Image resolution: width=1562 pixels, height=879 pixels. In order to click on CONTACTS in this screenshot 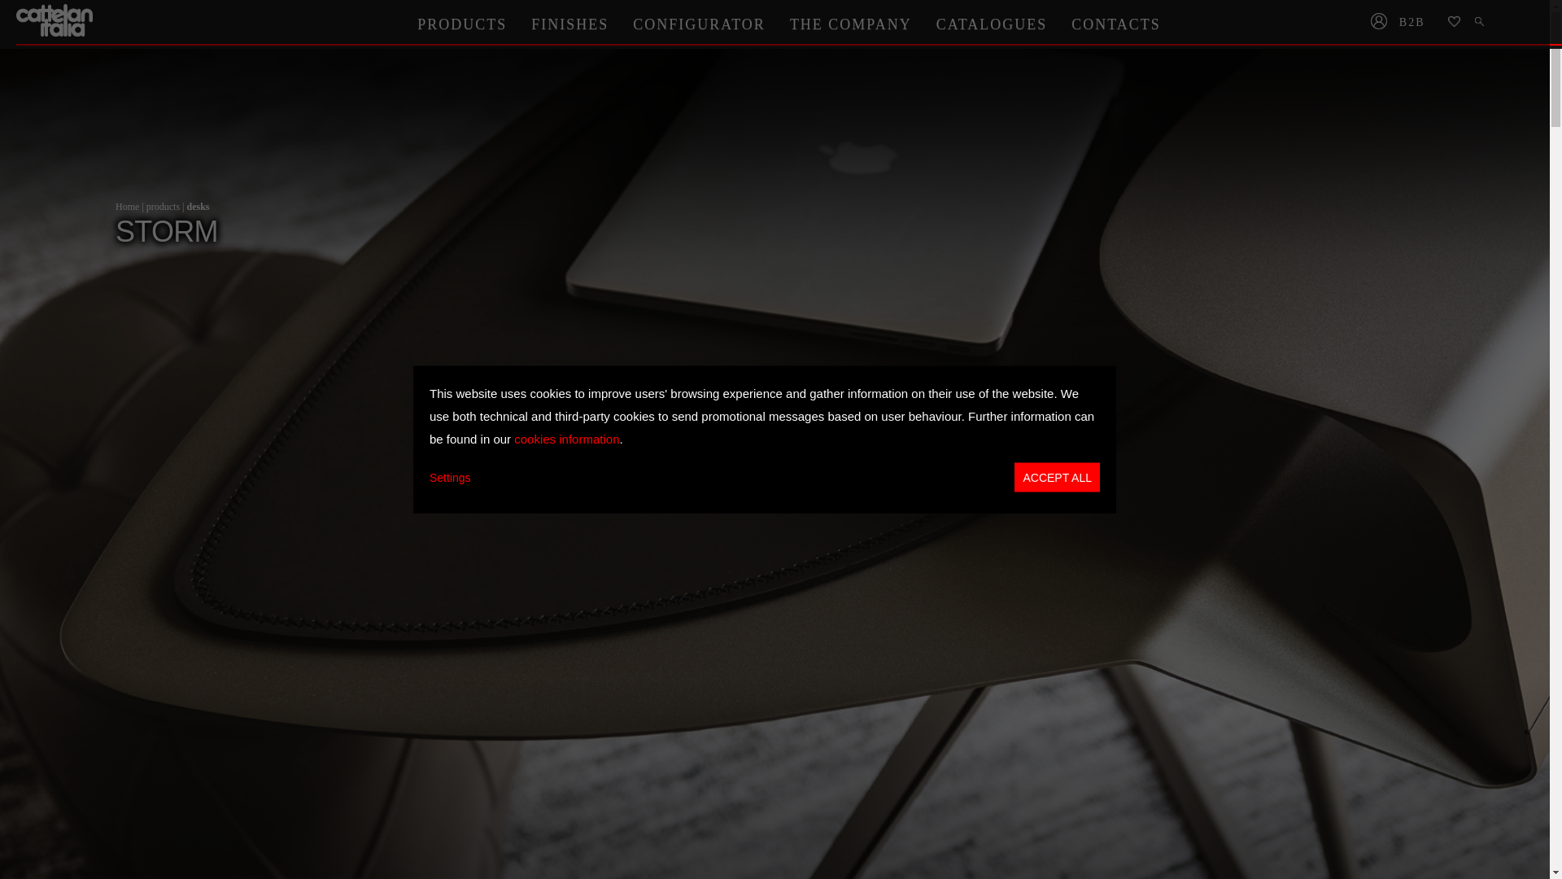, I will do `click(1115, 24)`.